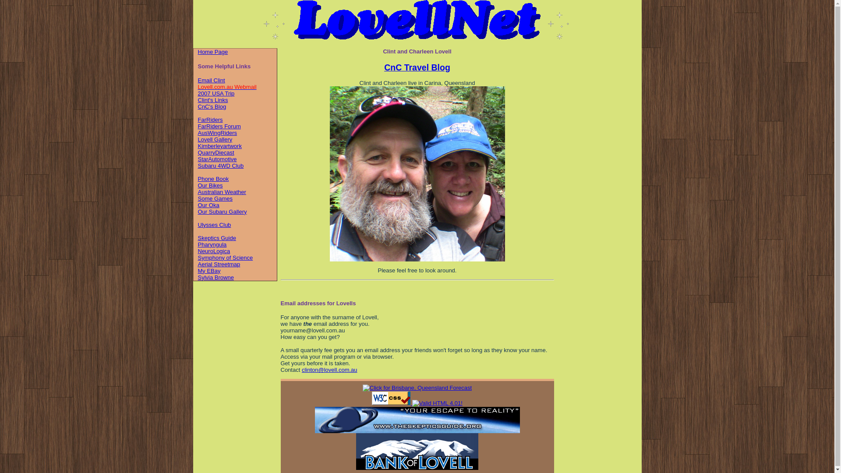 Image resolution: width=841 pixels, height=473 pixels. What do you see at coordinates (216, 278) in the screenshot?
I see `Sylvia Browne` at bounding box center [216, 278].